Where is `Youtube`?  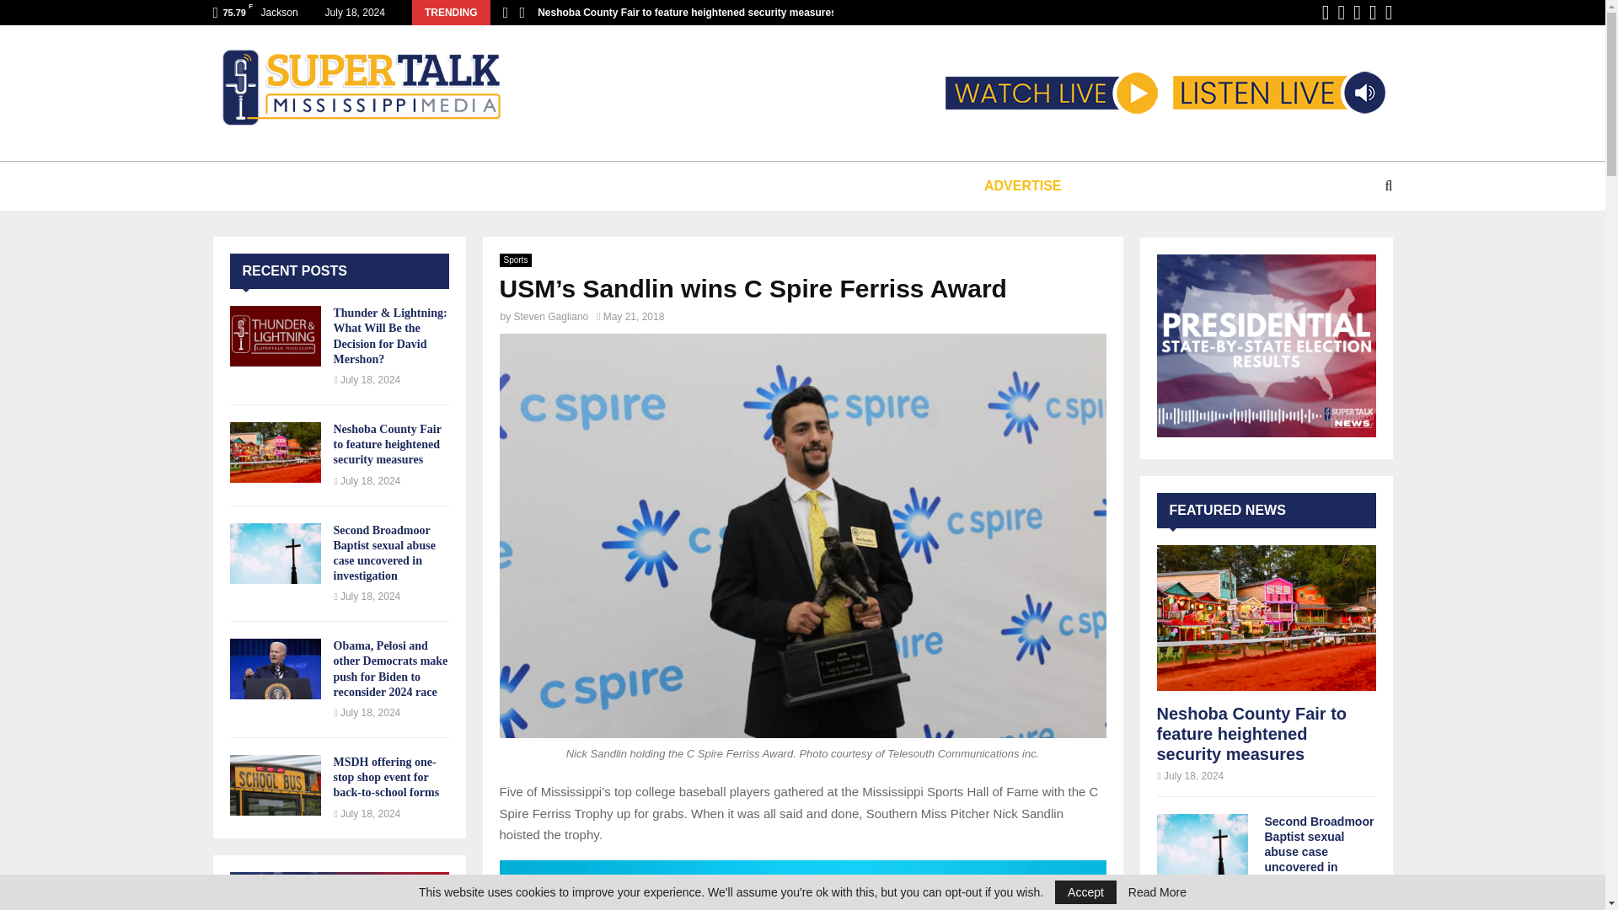 Youtube is located at coordinates (1372, 13).